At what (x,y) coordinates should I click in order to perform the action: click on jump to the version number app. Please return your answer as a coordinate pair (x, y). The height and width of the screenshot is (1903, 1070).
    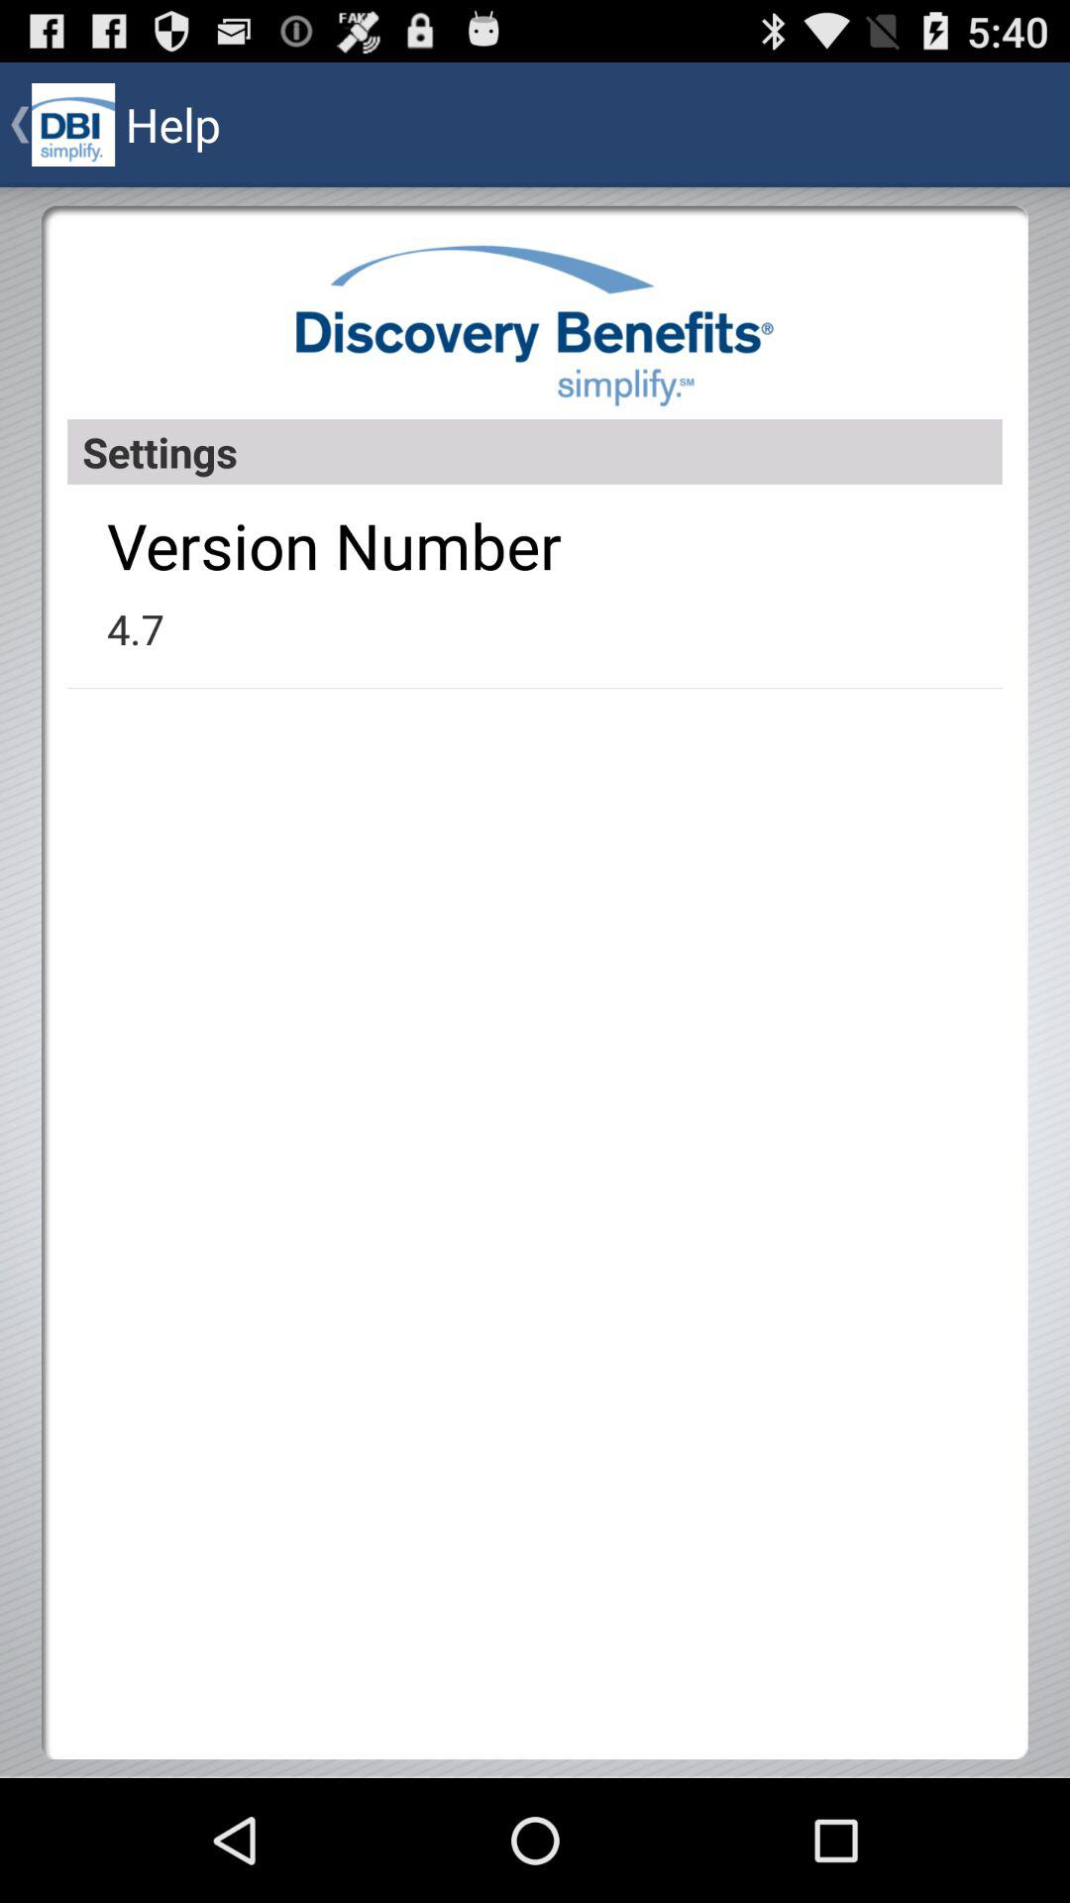
    Looking at the image, I should click on (334, 545).